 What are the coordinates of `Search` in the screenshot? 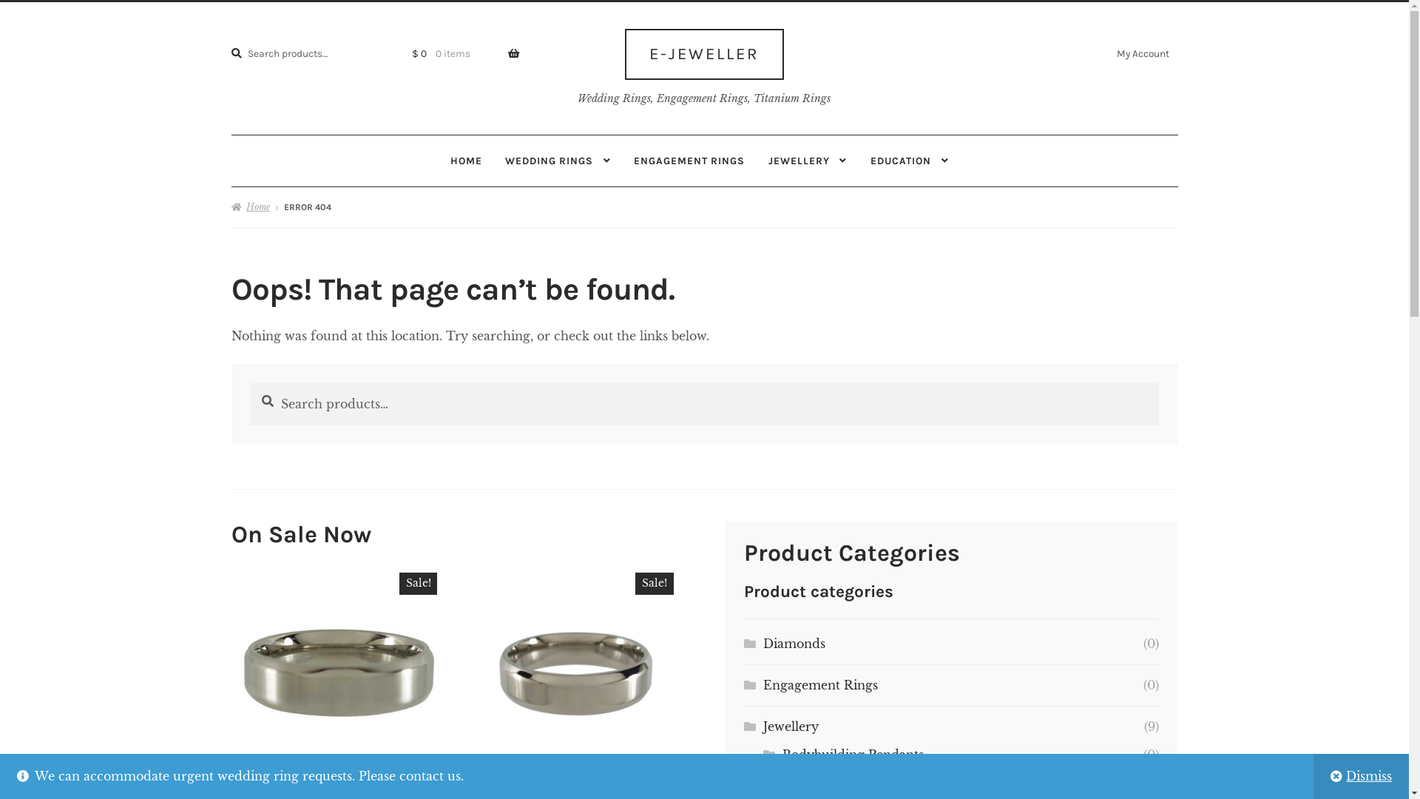 It's located at (250, 383).